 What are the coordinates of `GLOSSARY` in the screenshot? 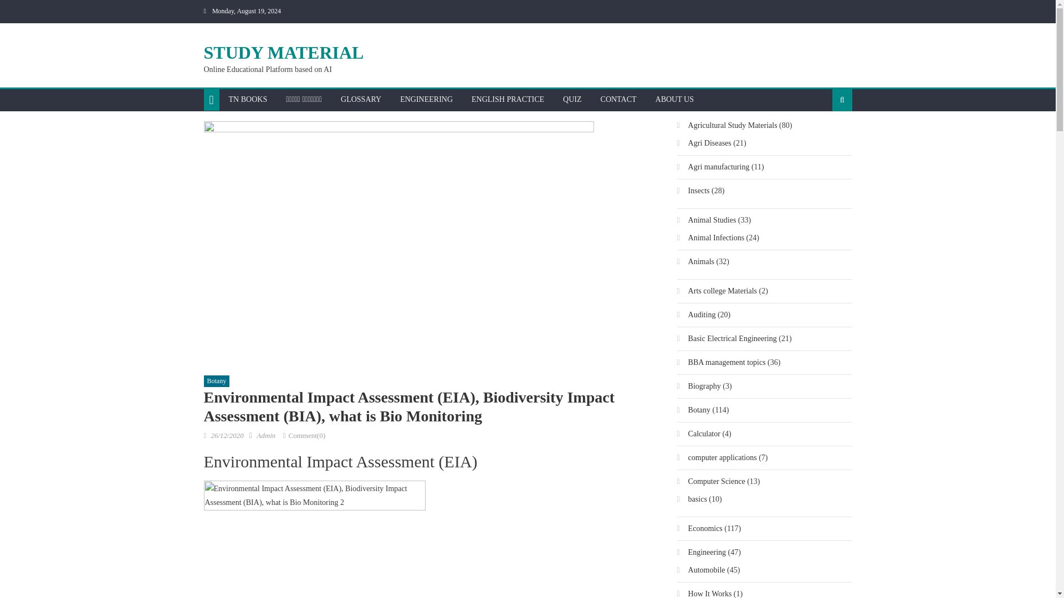 It's located at (360, 99).